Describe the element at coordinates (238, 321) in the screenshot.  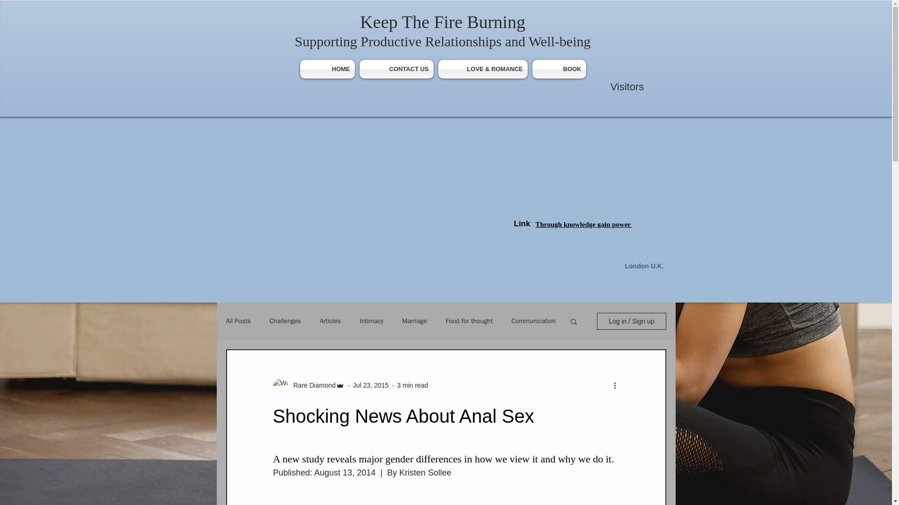
I see `All Posts` at that location.